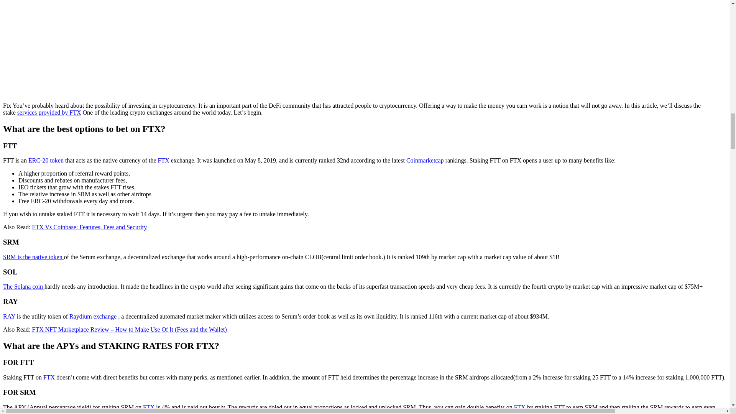 Image resolution: width=736 pixels, height=414 pixels. Describe the element at coordinates (164, 160) in the screenshot. I see `FTX ` at that location.